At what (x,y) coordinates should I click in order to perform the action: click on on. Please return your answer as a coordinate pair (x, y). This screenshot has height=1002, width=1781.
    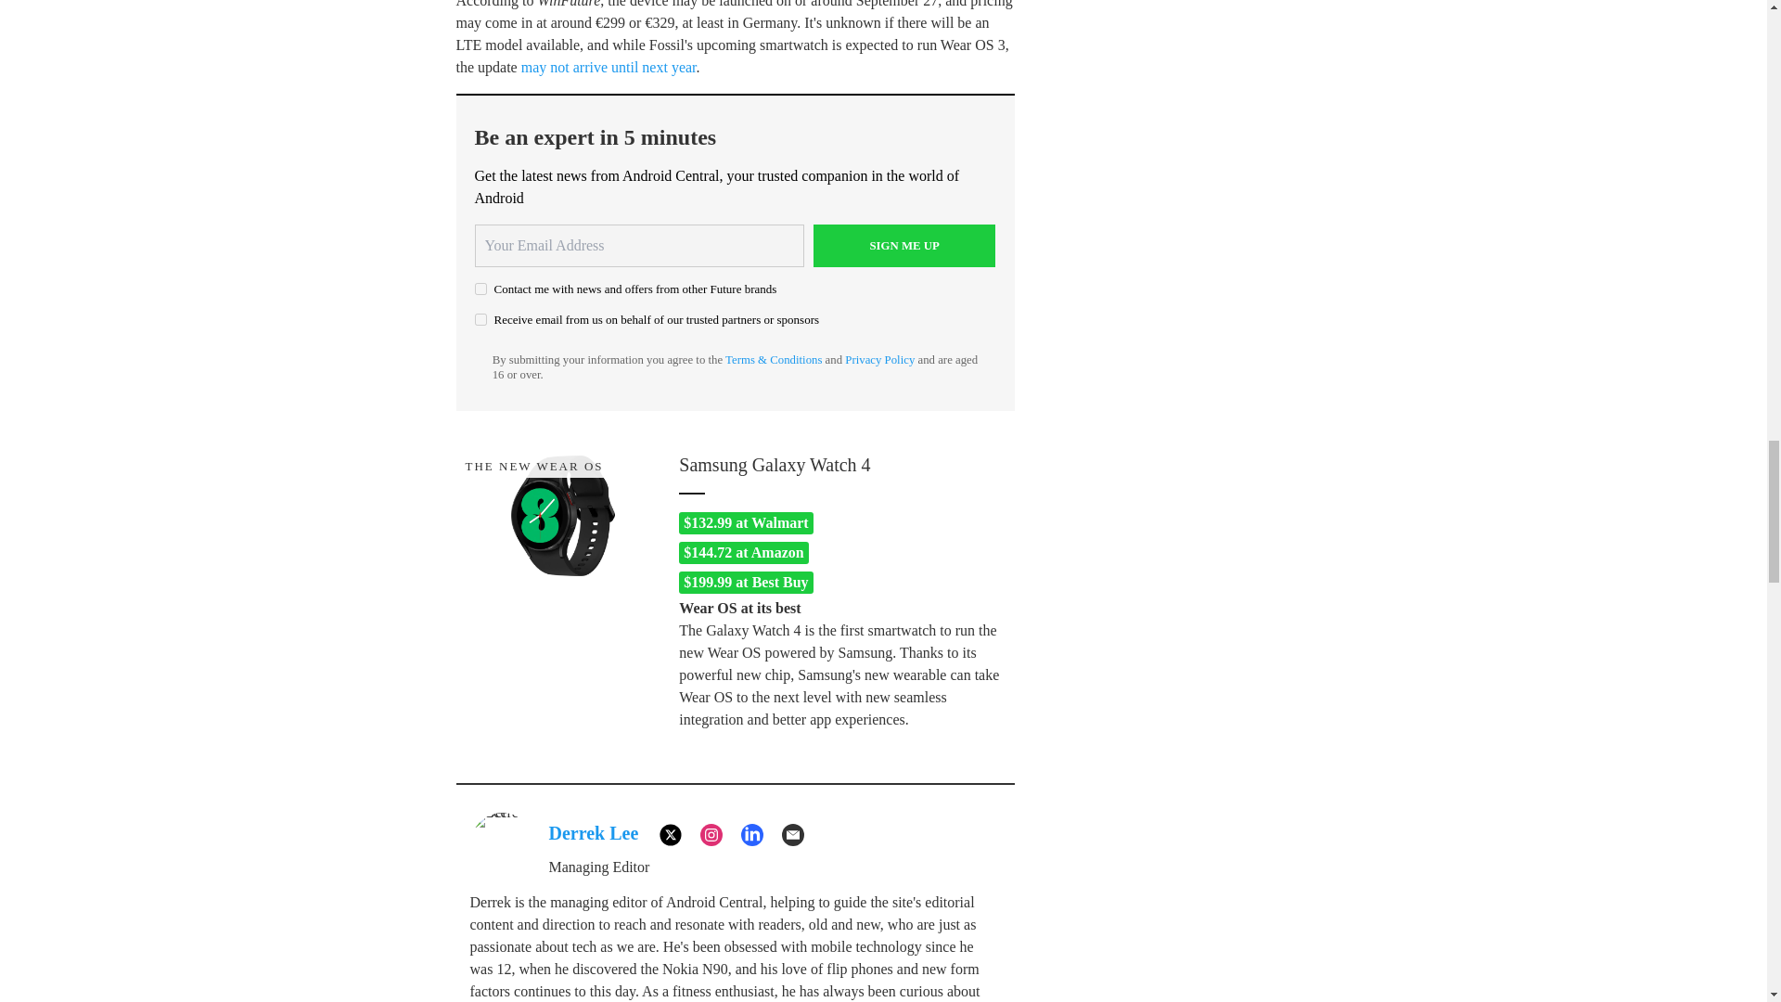
    Looking at the image, I should click on (480, 319).